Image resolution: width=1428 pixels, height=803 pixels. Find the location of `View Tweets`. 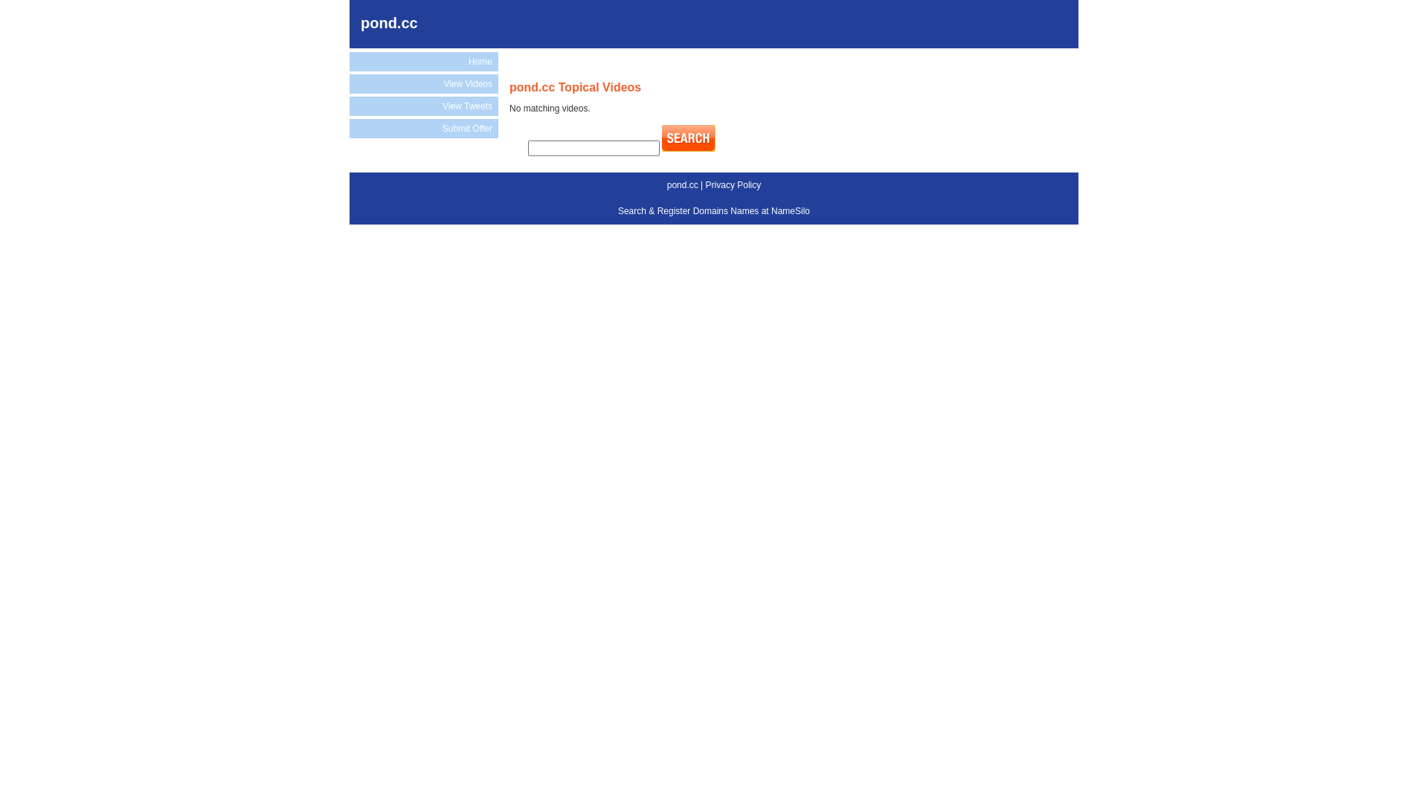

View Tweets is located at coordinates (424, 106).